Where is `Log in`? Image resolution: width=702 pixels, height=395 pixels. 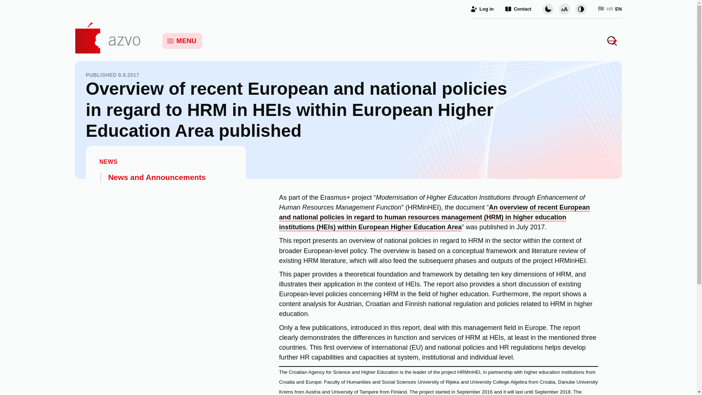 Log in is located at coordinates (482, 9).